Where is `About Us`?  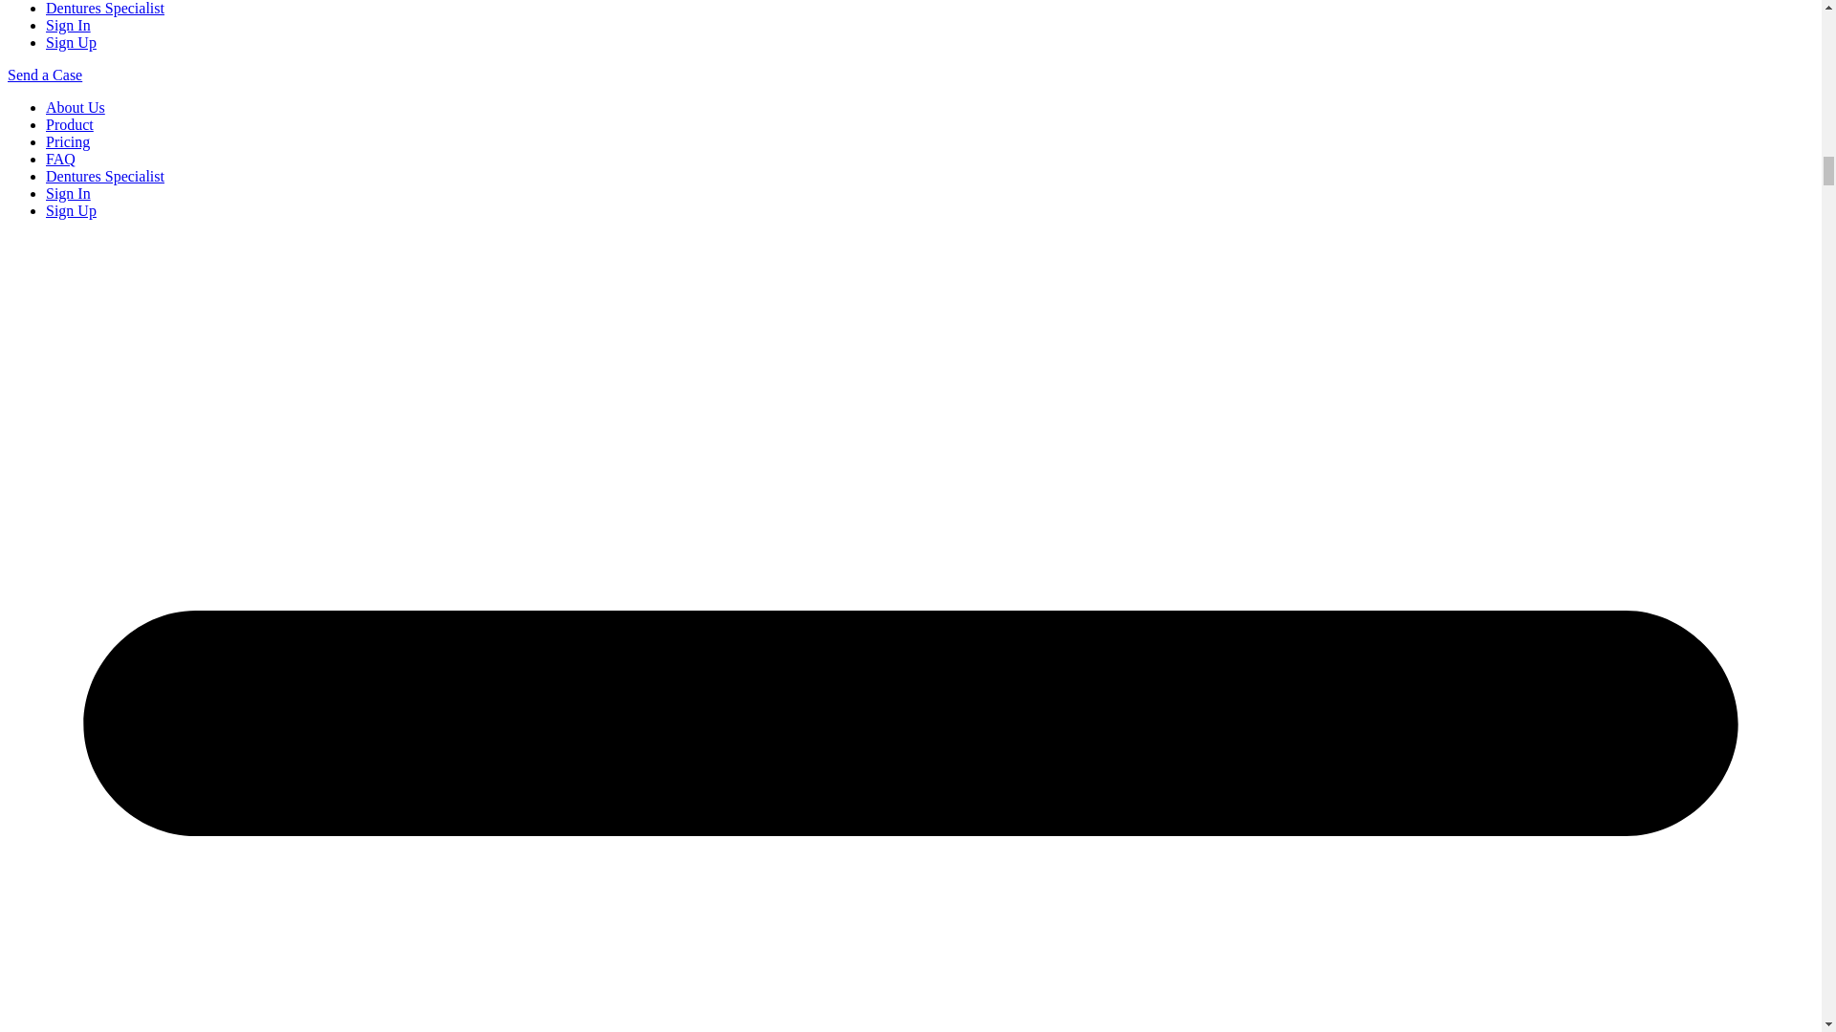
About Us is located at coordinates (75, 107).